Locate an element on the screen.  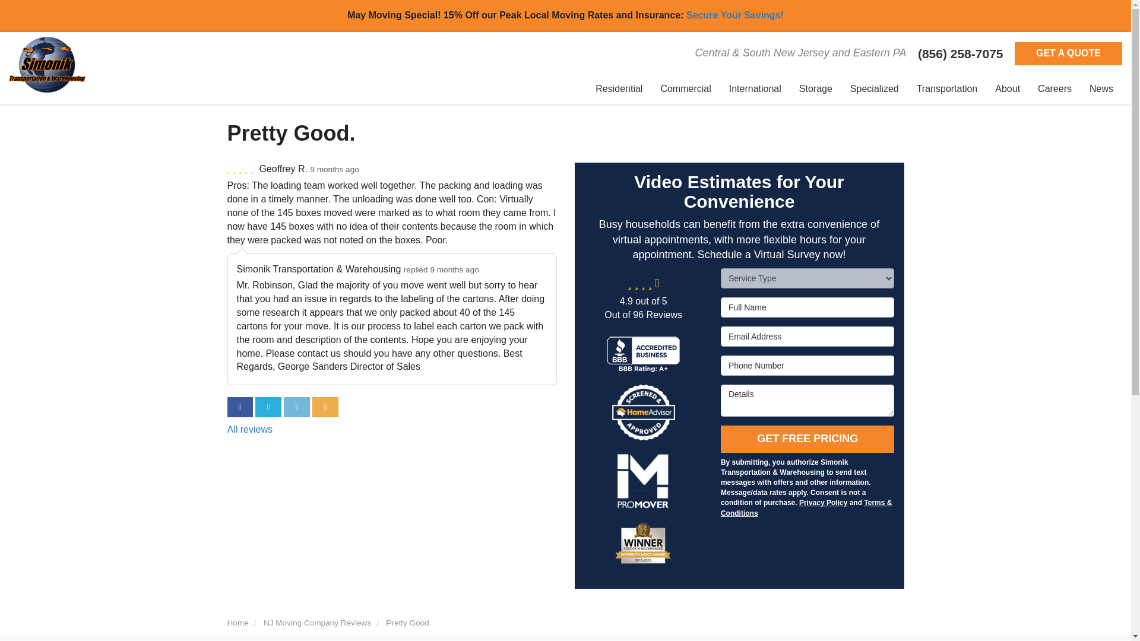
Commercial is located at coordinates (685, 89).